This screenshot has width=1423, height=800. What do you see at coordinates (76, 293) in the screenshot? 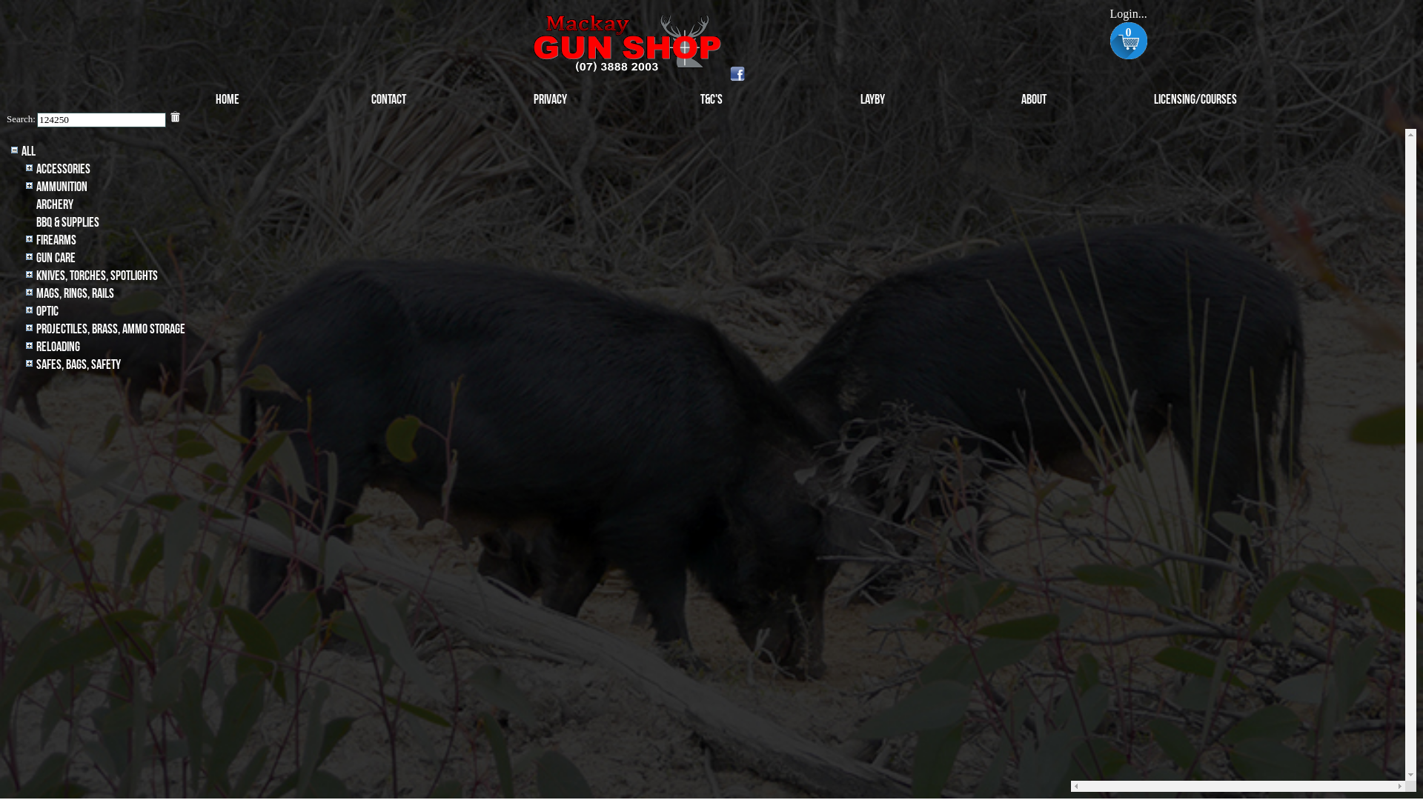
I see `MAGS, RINGS, RAILS` at bounding box center [76, 293].